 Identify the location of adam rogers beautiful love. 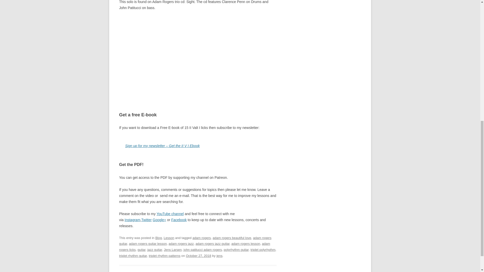
(232, 238).